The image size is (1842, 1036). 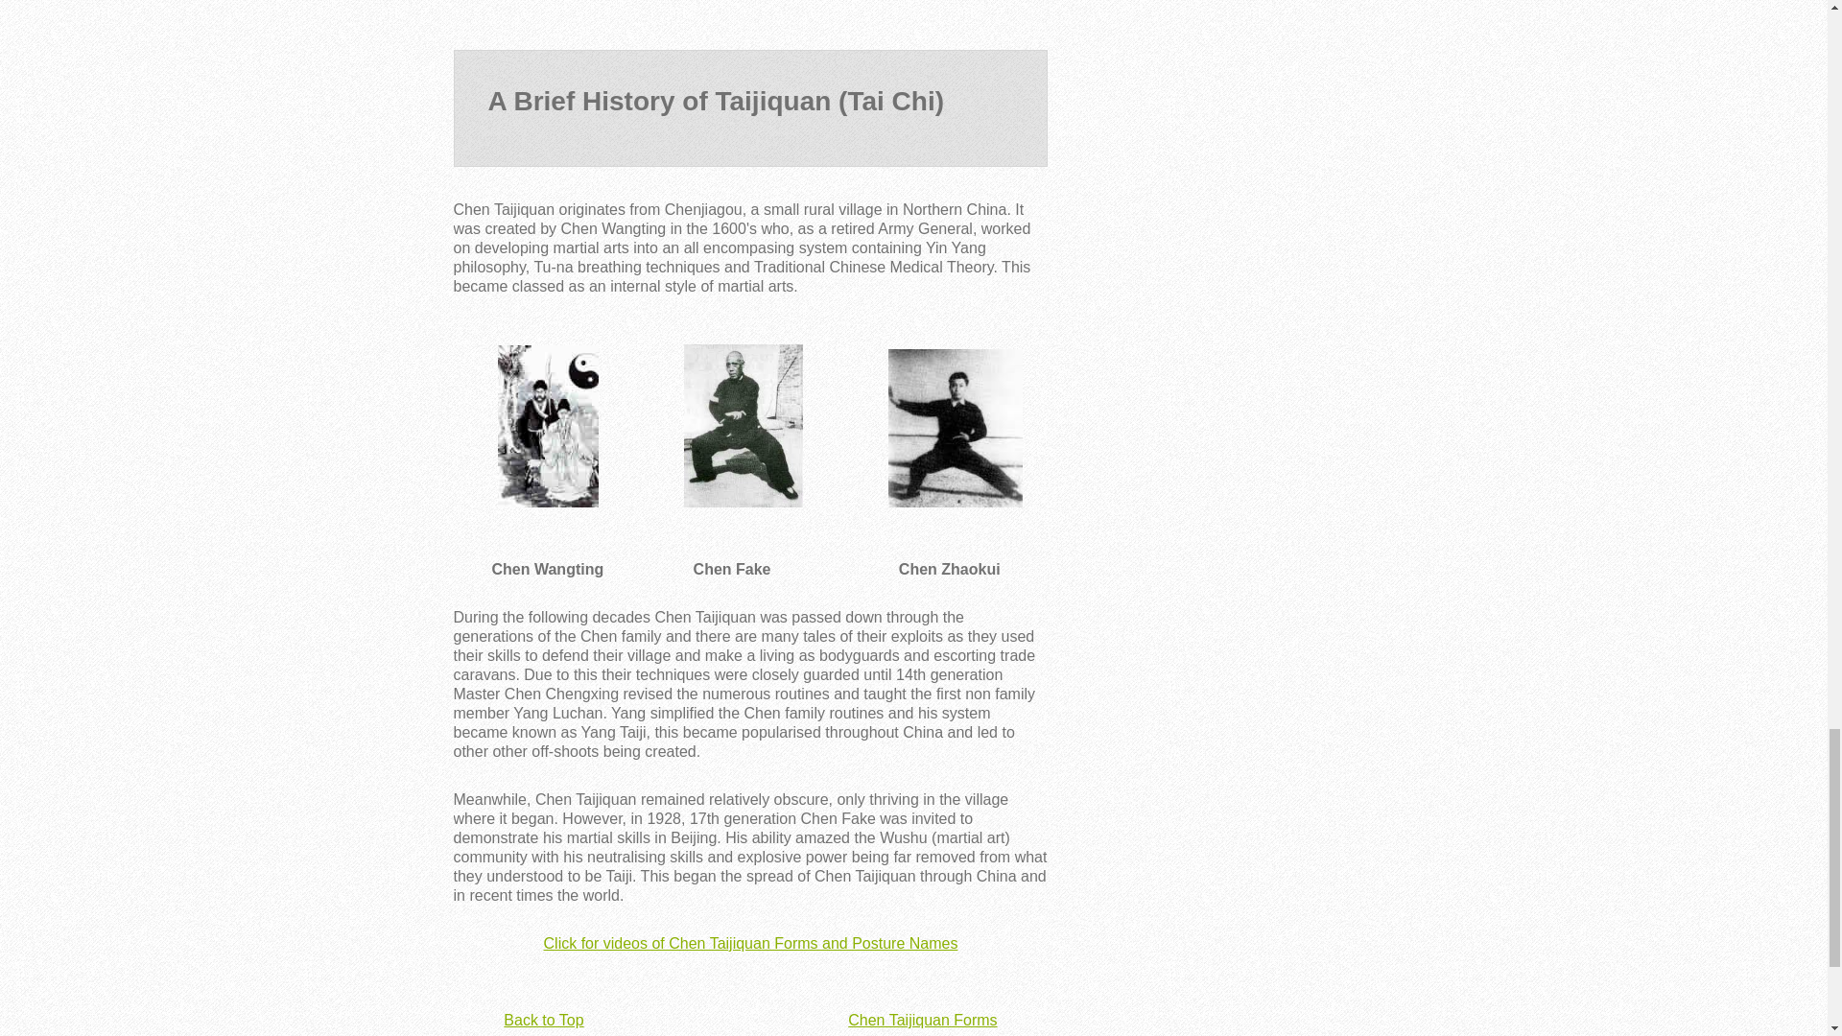 I want to click on Click for videos of Chen Taijiquan Forms and Posture Names, so click(x=750, y=944).